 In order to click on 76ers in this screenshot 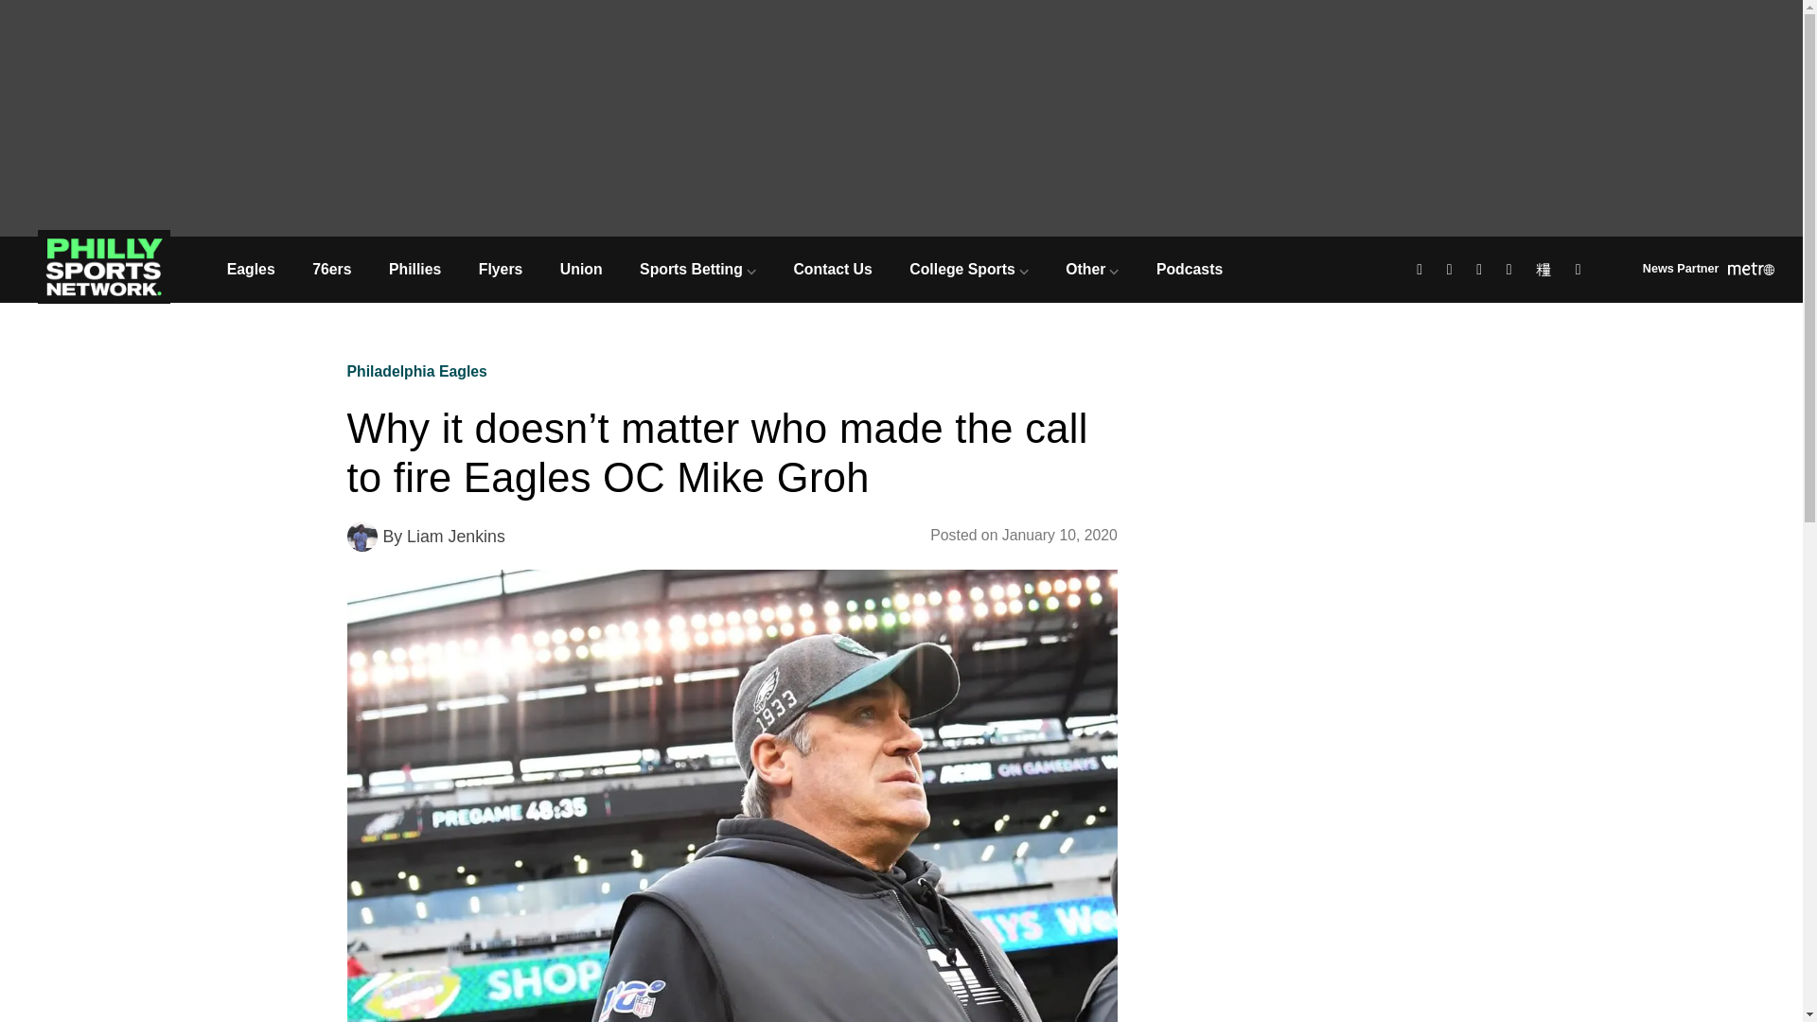, I will do `click(331, 269)`.